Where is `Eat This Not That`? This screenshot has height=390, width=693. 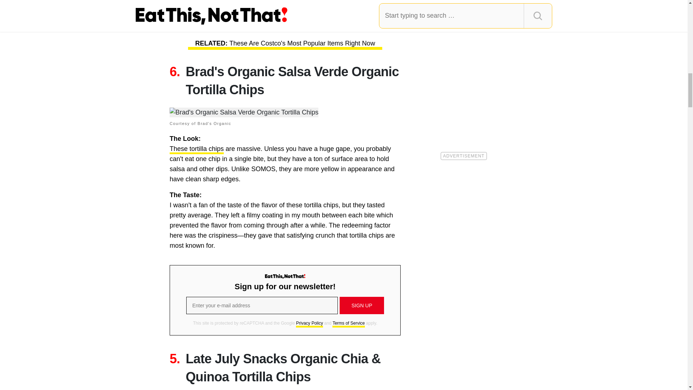 Eat This Not That is located at coordinates (285, 277).